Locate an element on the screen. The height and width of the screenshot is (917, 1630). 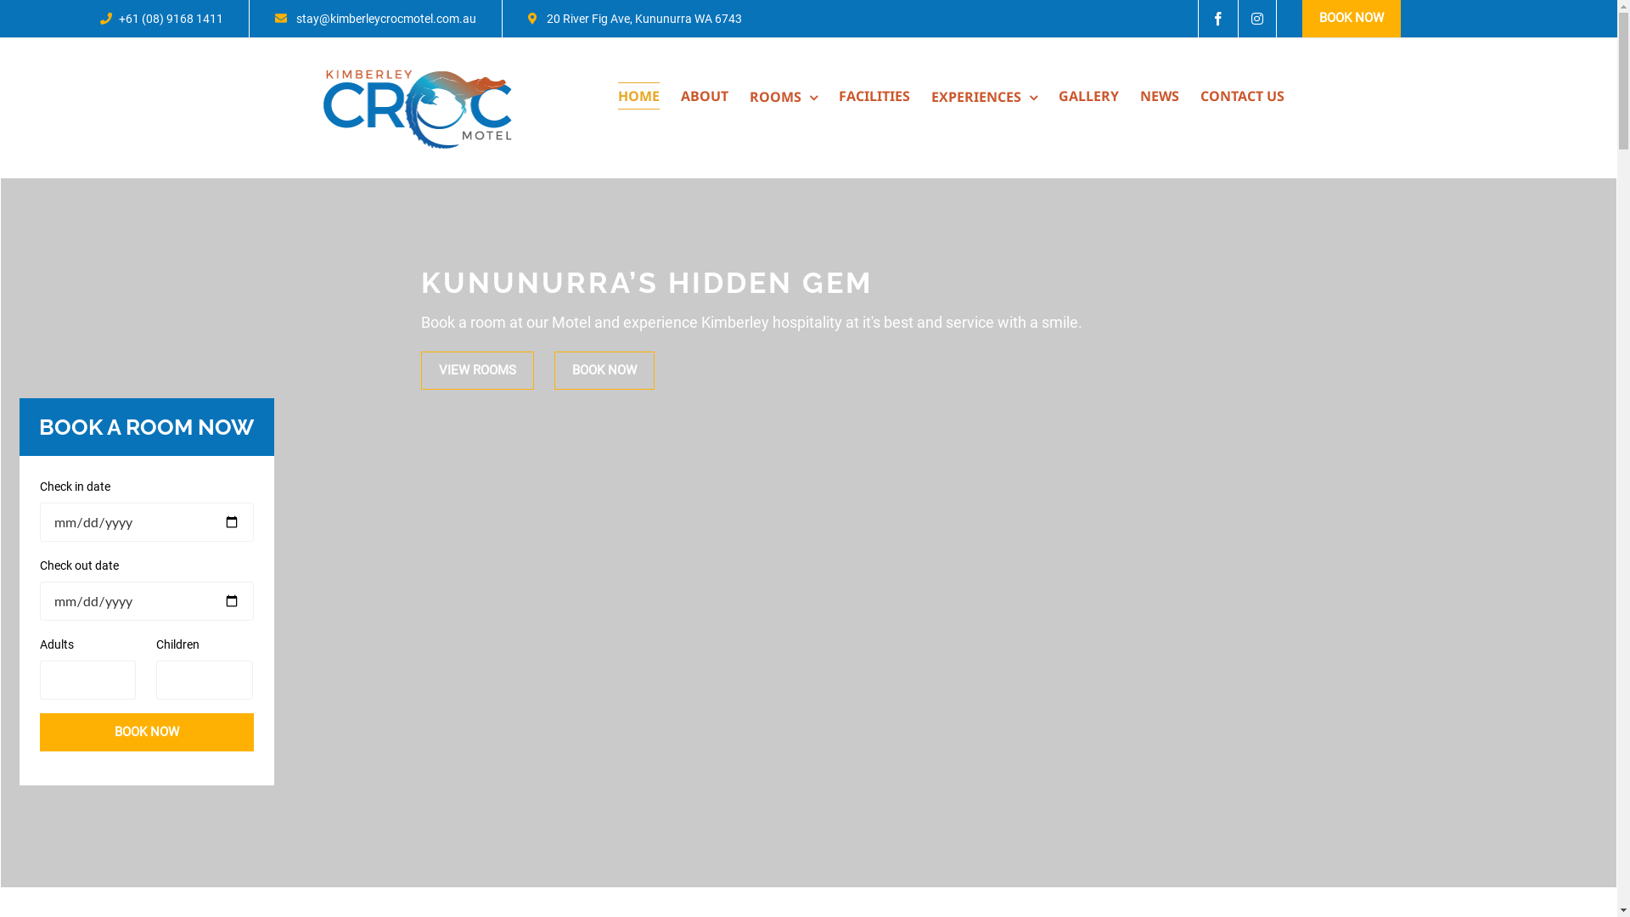
Instagram is located at coordinates (1258, 19).